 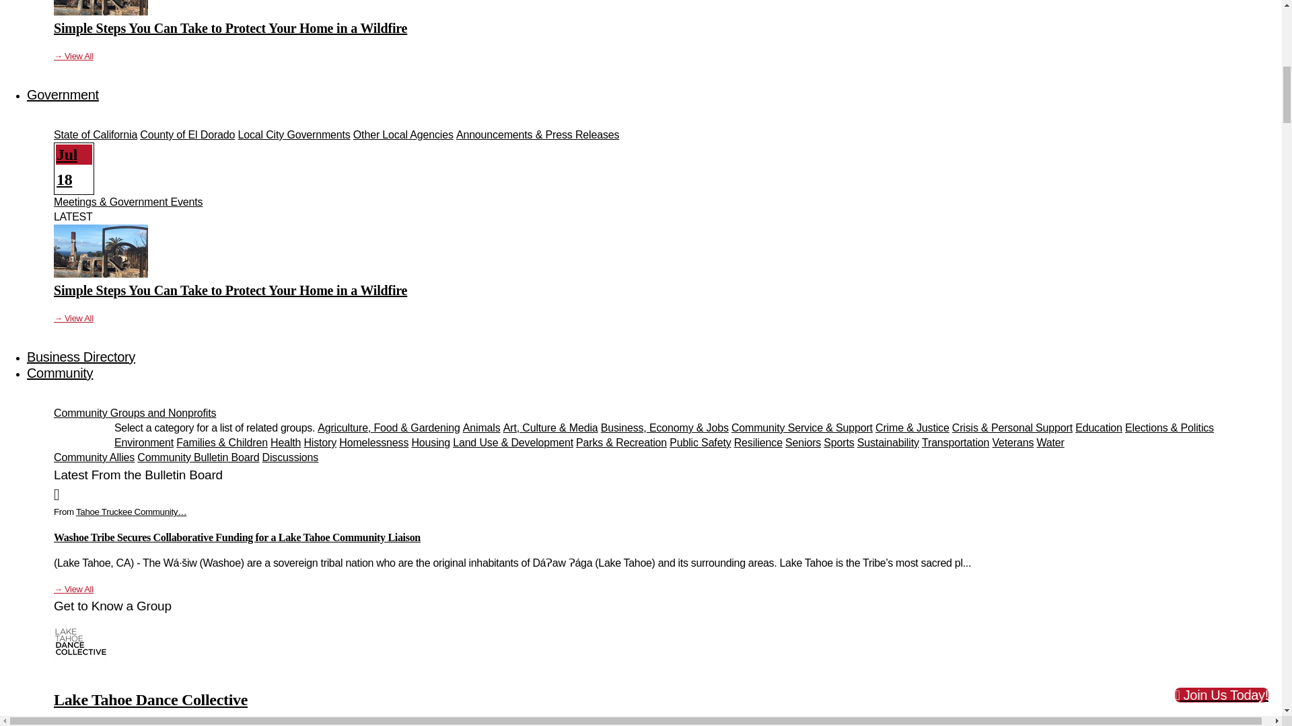 What do you see at coordinates (135, 413) in the screenshot?
I see `List local news items by topic.` at bounding box center [135, 413].